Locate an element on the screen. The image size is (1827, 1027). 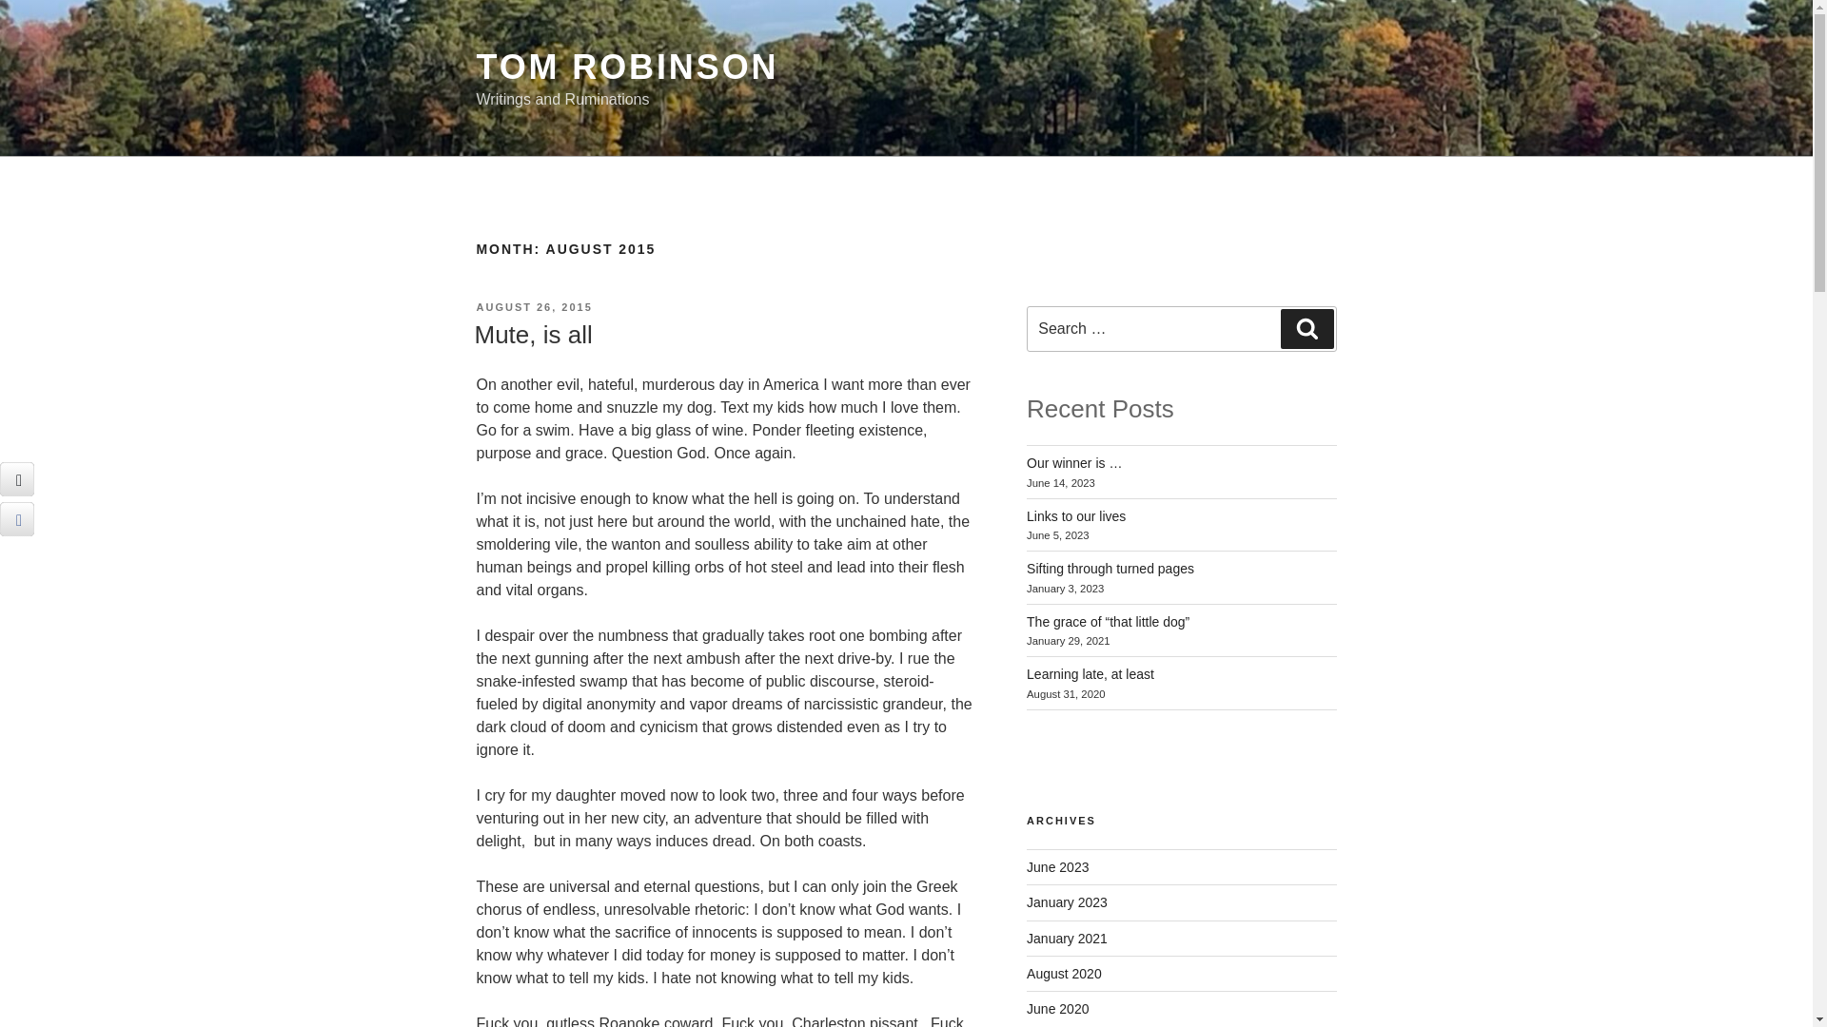
June 2023 is located at coordinates (1058, 867).